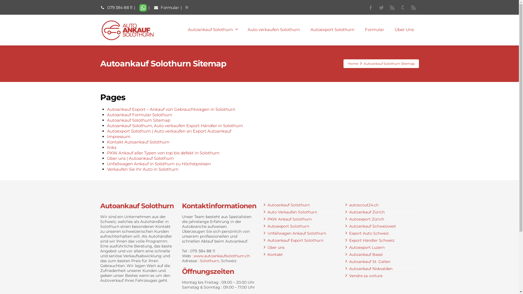 Image resolution: width=523 pixels, height=294 pixels. What do you see at coordinates (142, 169) in the screenshot?
I see `Verkaufen Sie Ihr Auto in Solothurn` at bounding box center [142, 169].